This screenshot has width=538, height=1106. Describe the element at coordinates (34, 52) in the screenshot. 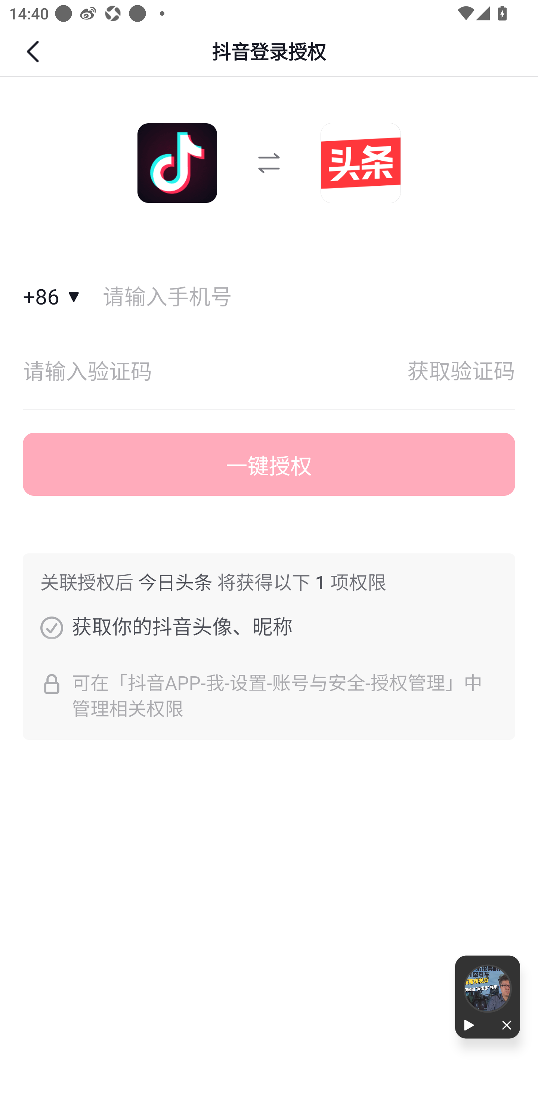

I see `返回` at that location.